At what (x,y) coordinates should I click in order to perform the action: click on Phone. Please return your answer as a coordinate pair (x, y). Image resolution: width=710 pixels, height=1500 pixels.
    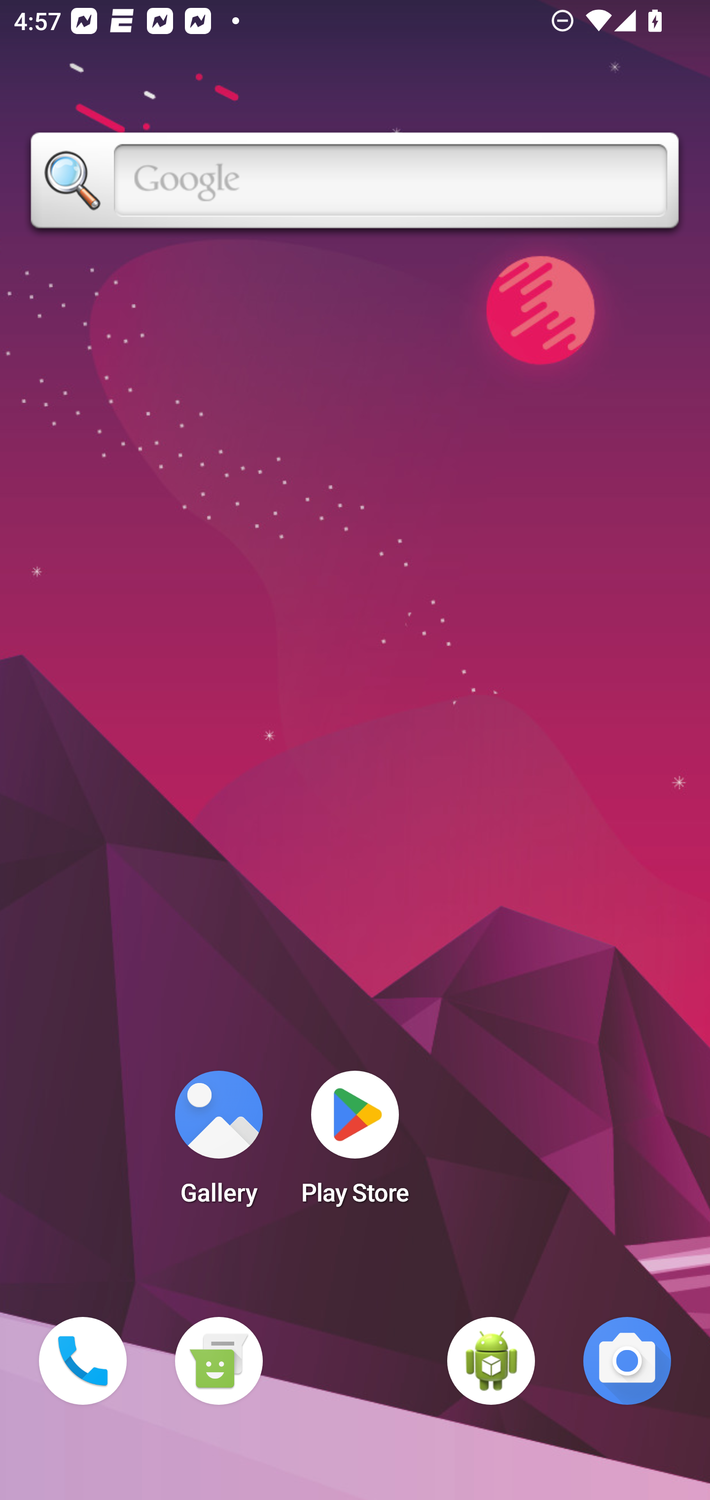
    Looking at the image, I should click on (83, 1361).